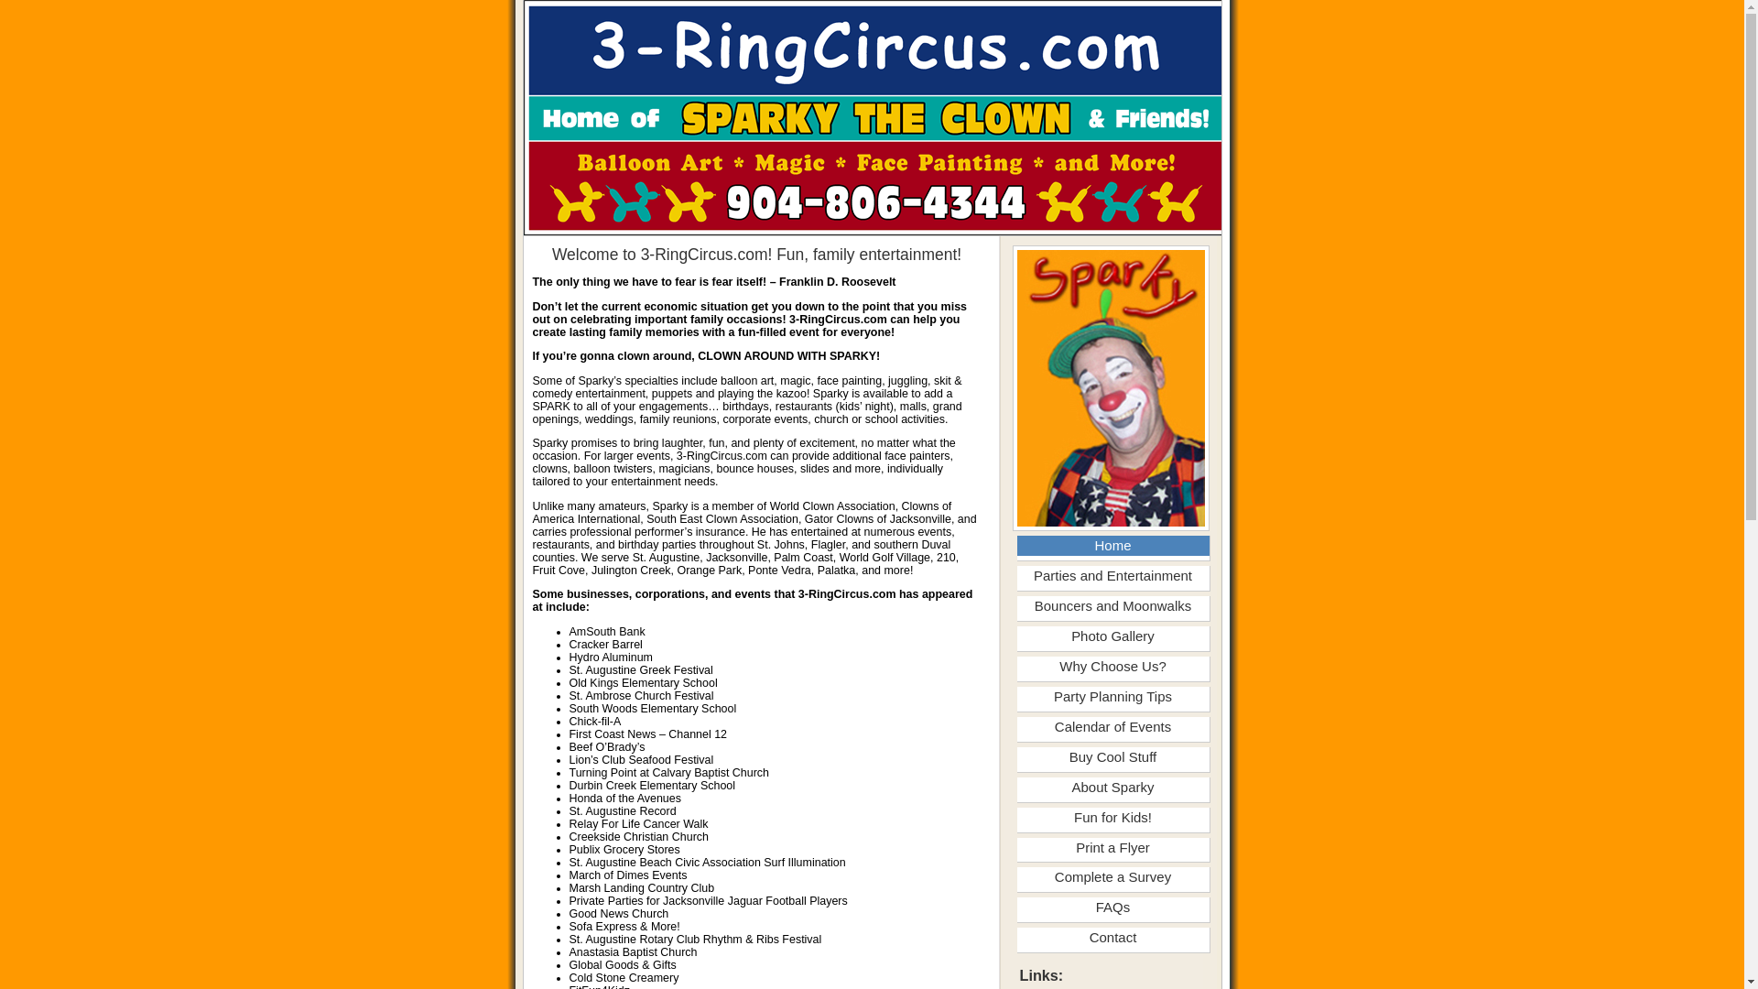  I want to click on Why Choose Us?, so click(1112, 667).